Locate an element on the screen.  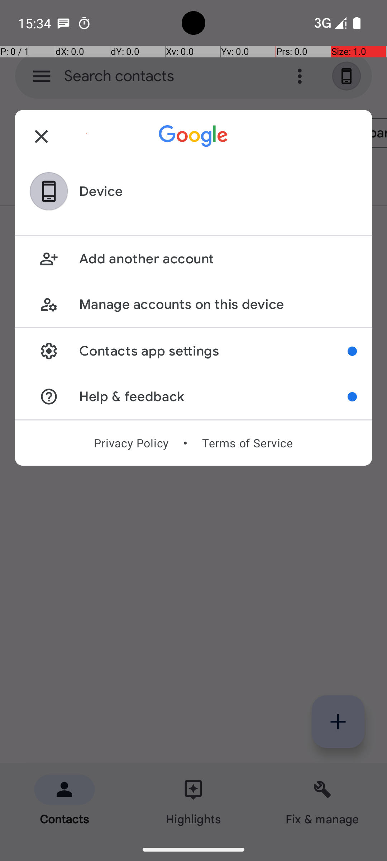
SMS Messenger notification: Freya Hernandez is located at coordinates (63, 23).